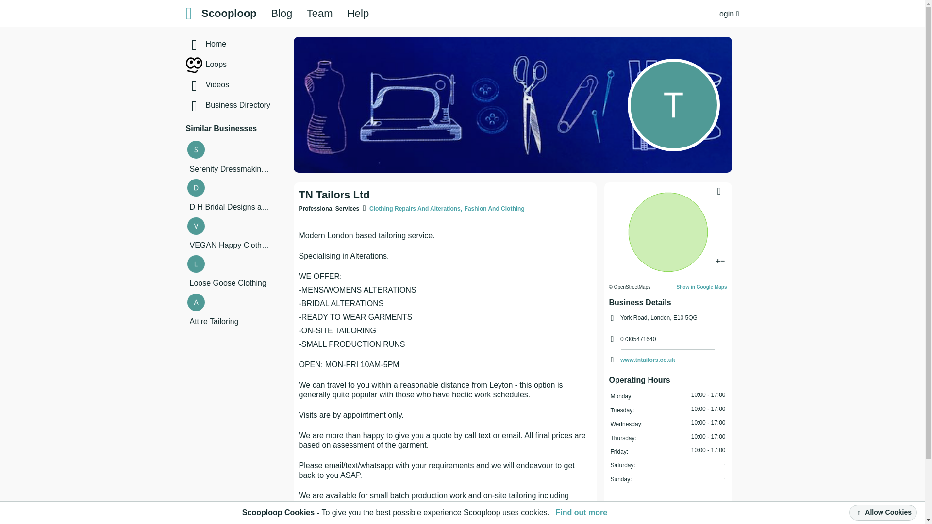 Image resolution: width=932 pixels, height=524 pixels. I want to click on Business Directory, so click(253, 105).